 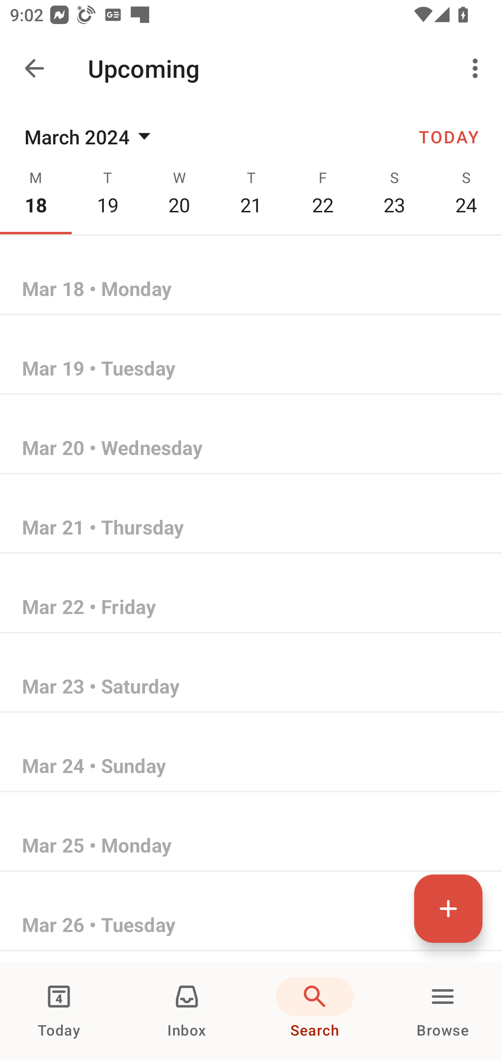 I want to click on Inbox, so click(x=187, y=1011).